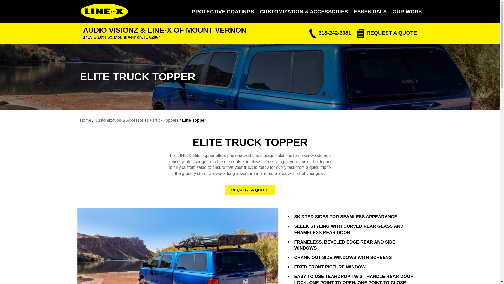 This screenshot has height=284, width=504. Describe the element at coordinates (194, 120) in the screenshot. I see `Elite Topper` at that location.